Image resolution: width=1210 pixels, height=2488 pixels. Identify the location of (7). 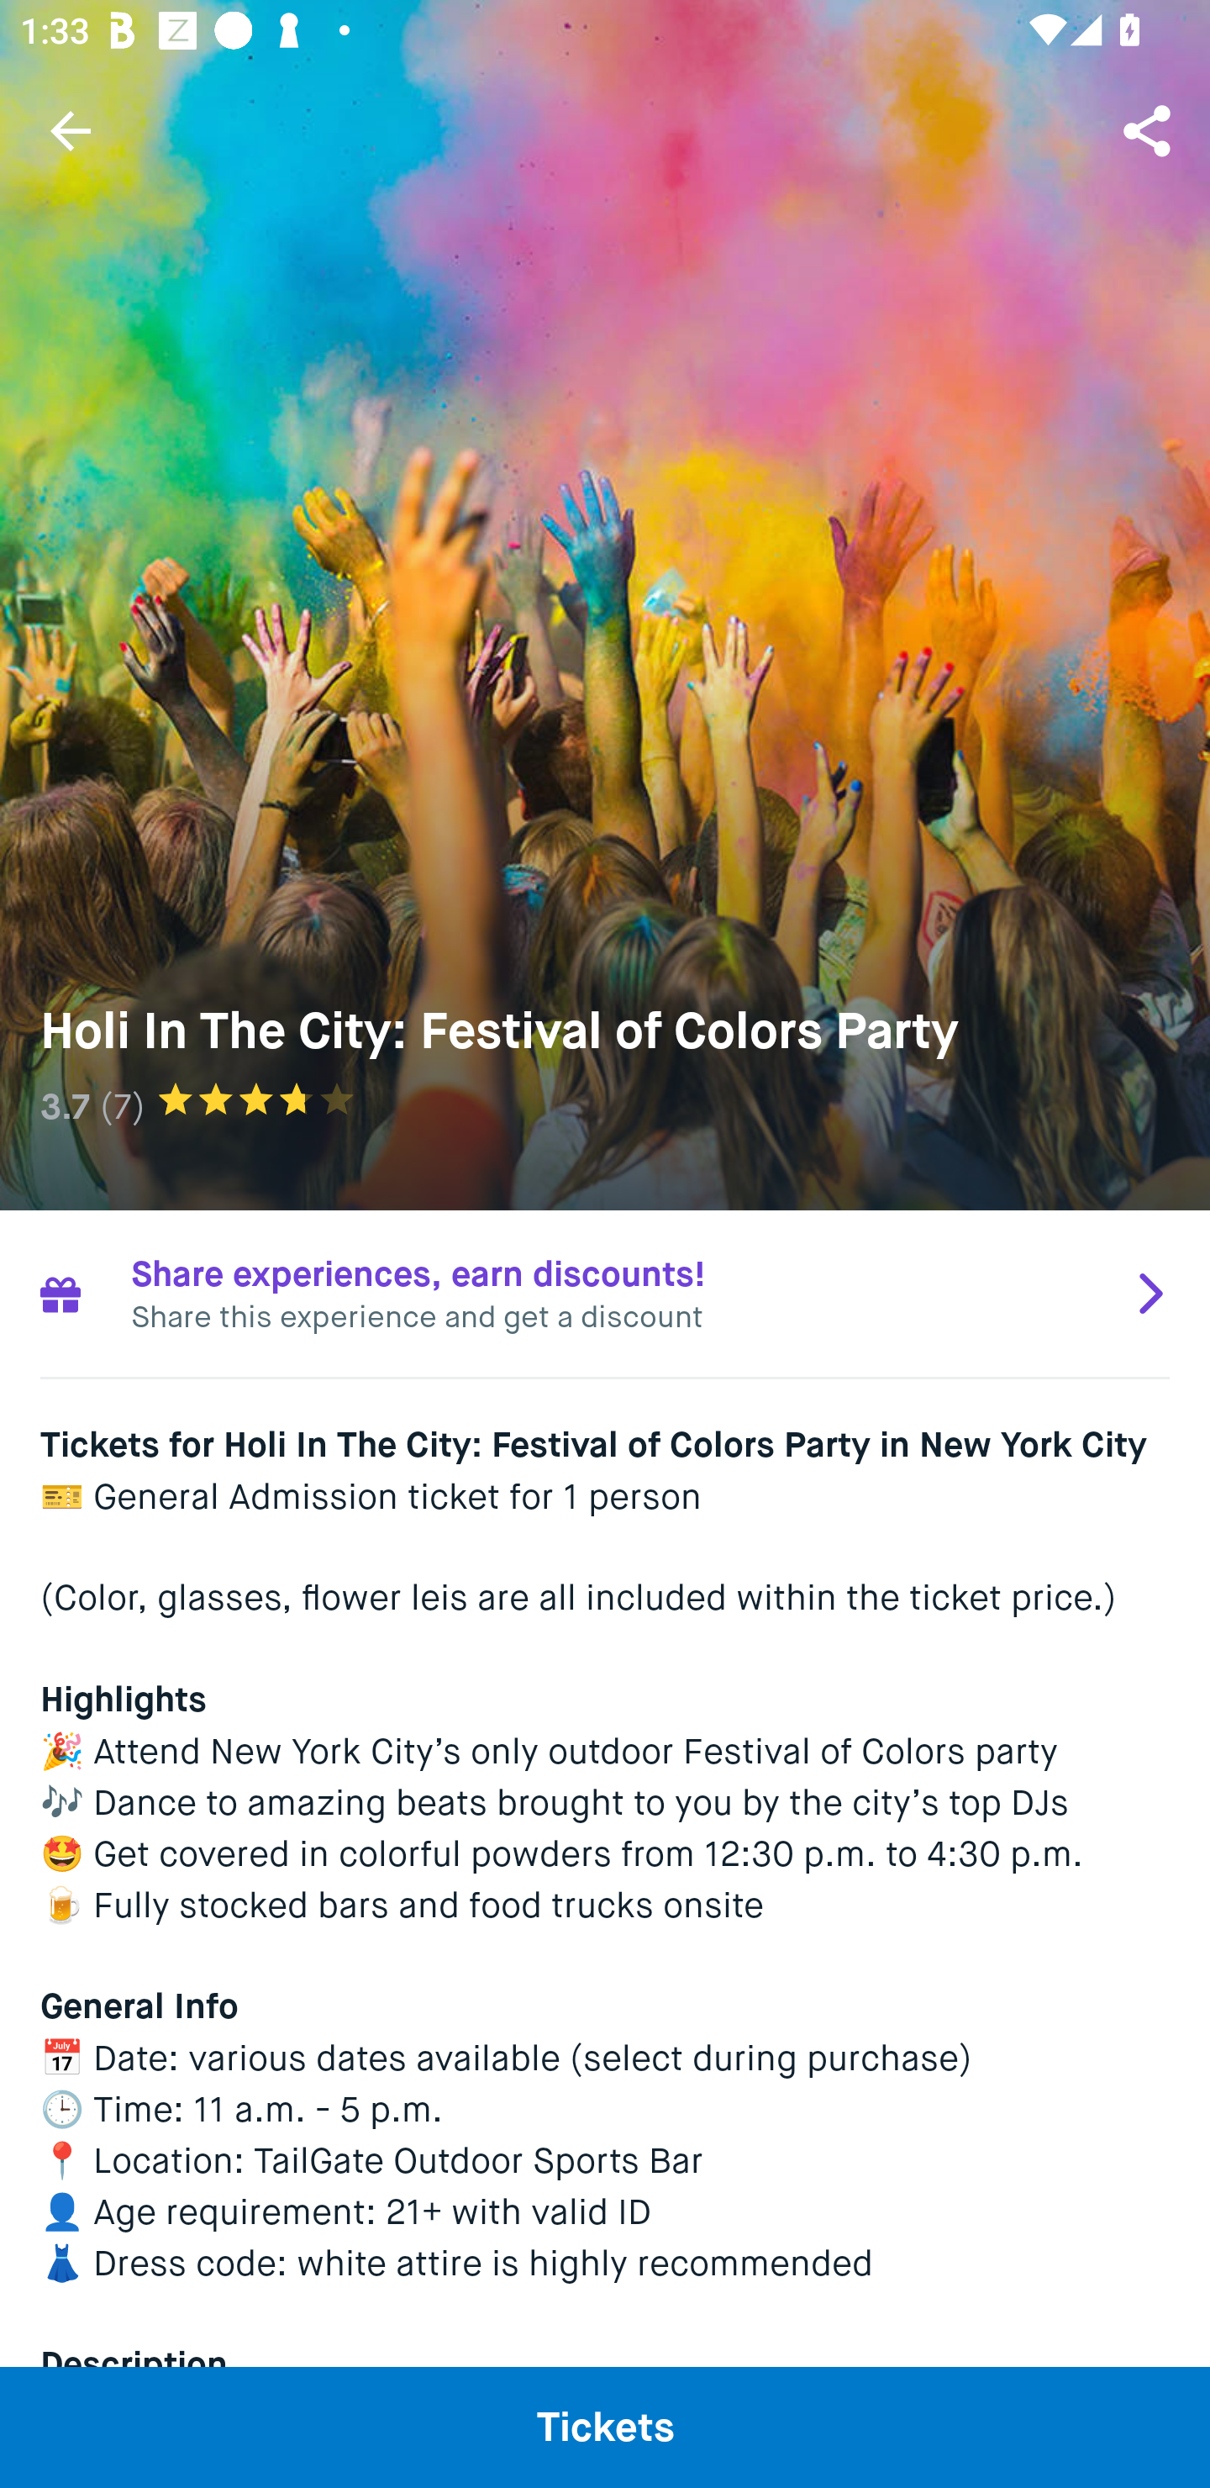
(123, 1106).